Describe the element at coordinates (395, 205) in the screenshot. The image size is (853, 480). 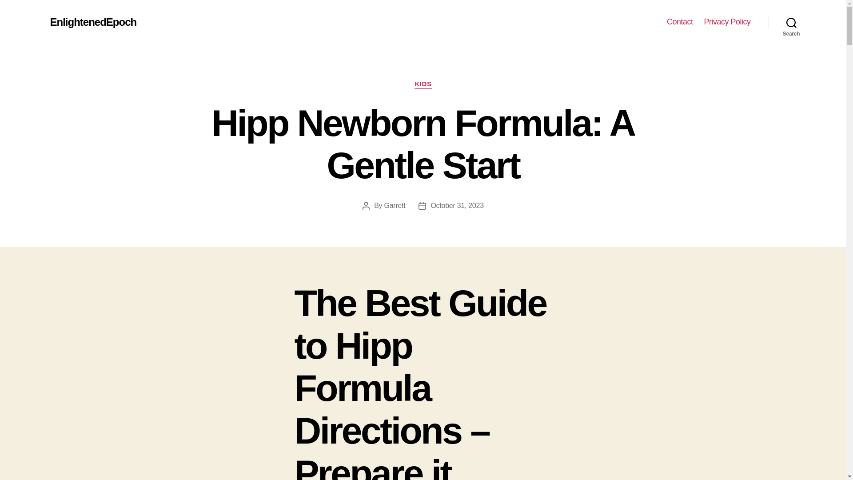
I see `Garrett` at that location.